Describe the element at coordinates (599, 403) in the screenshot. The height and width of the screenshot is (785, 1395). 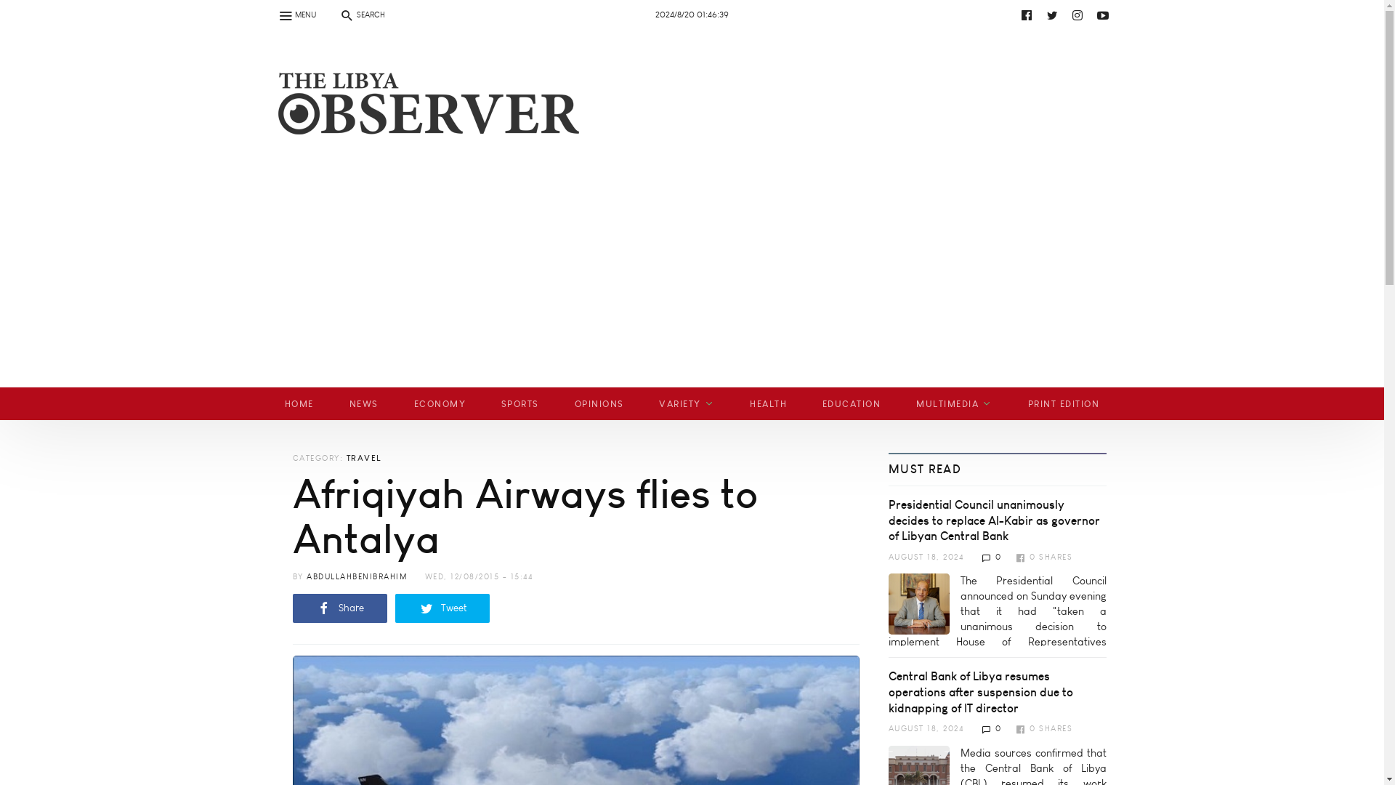
I see `OPINIONS` at that location.